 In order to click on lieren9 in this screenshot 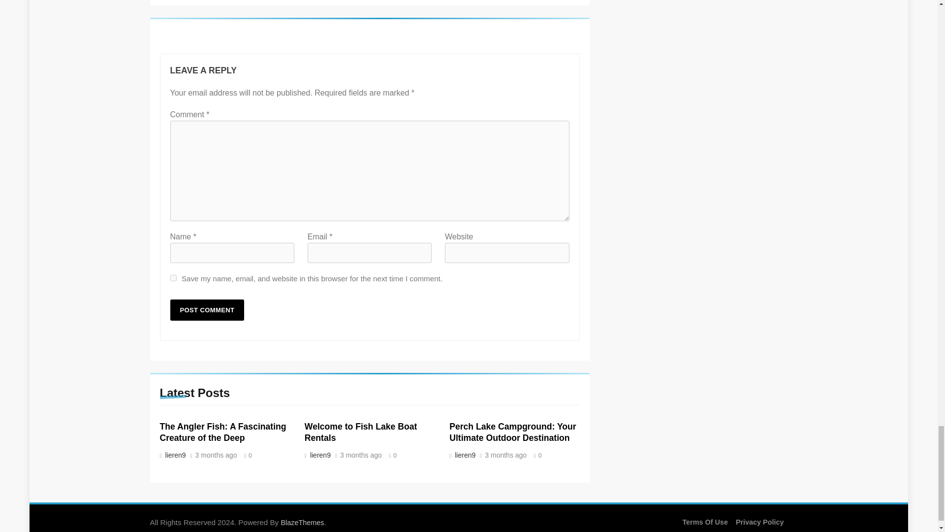, I will do `click(464, 455)`.